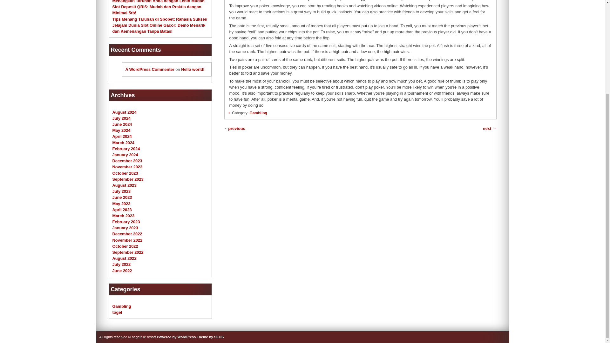  Describe the element at coordinates (123, 215) in the screenshot. I see `March 2023` at that location.